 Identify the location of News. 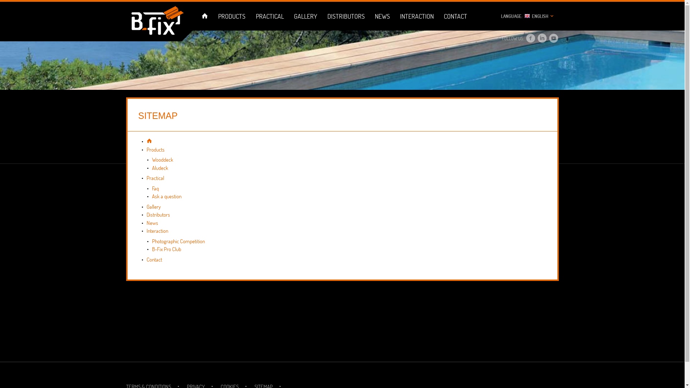
(152, 223).